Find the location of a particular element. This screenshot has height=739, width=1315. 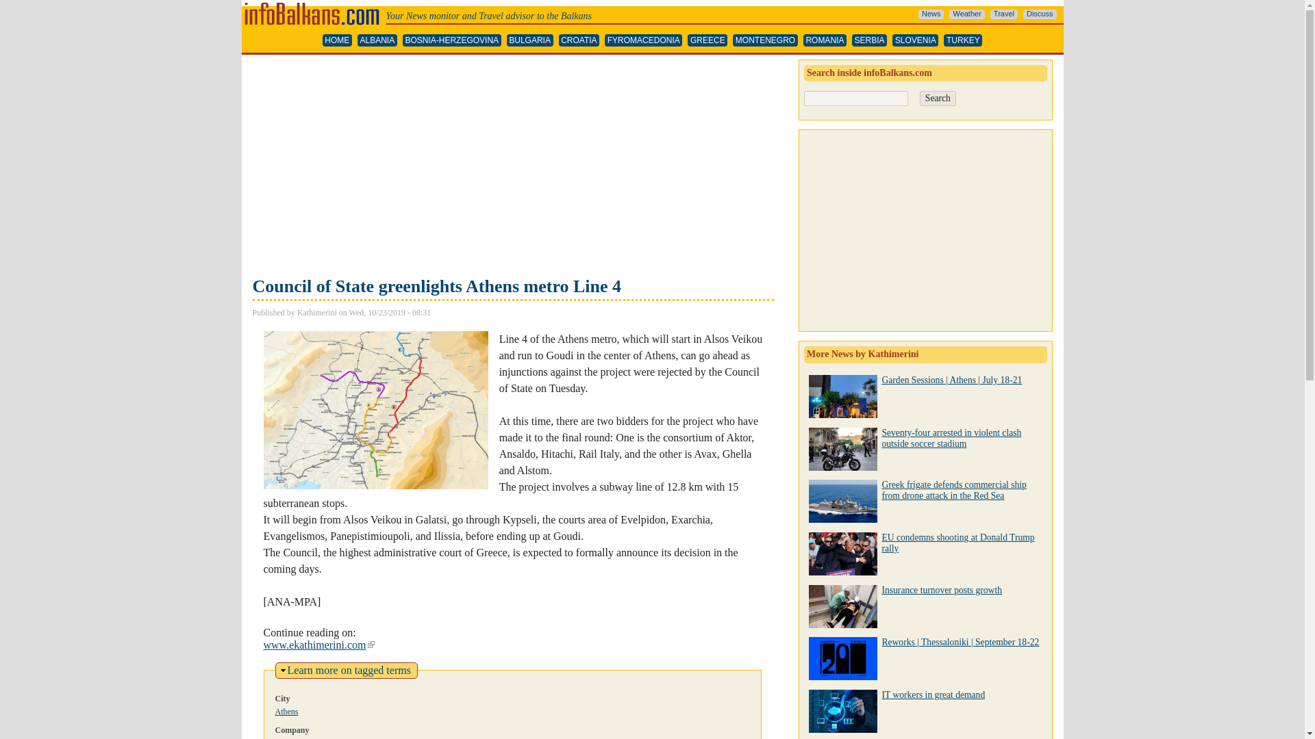

ROMANIA is located at coordinates (825, 40).